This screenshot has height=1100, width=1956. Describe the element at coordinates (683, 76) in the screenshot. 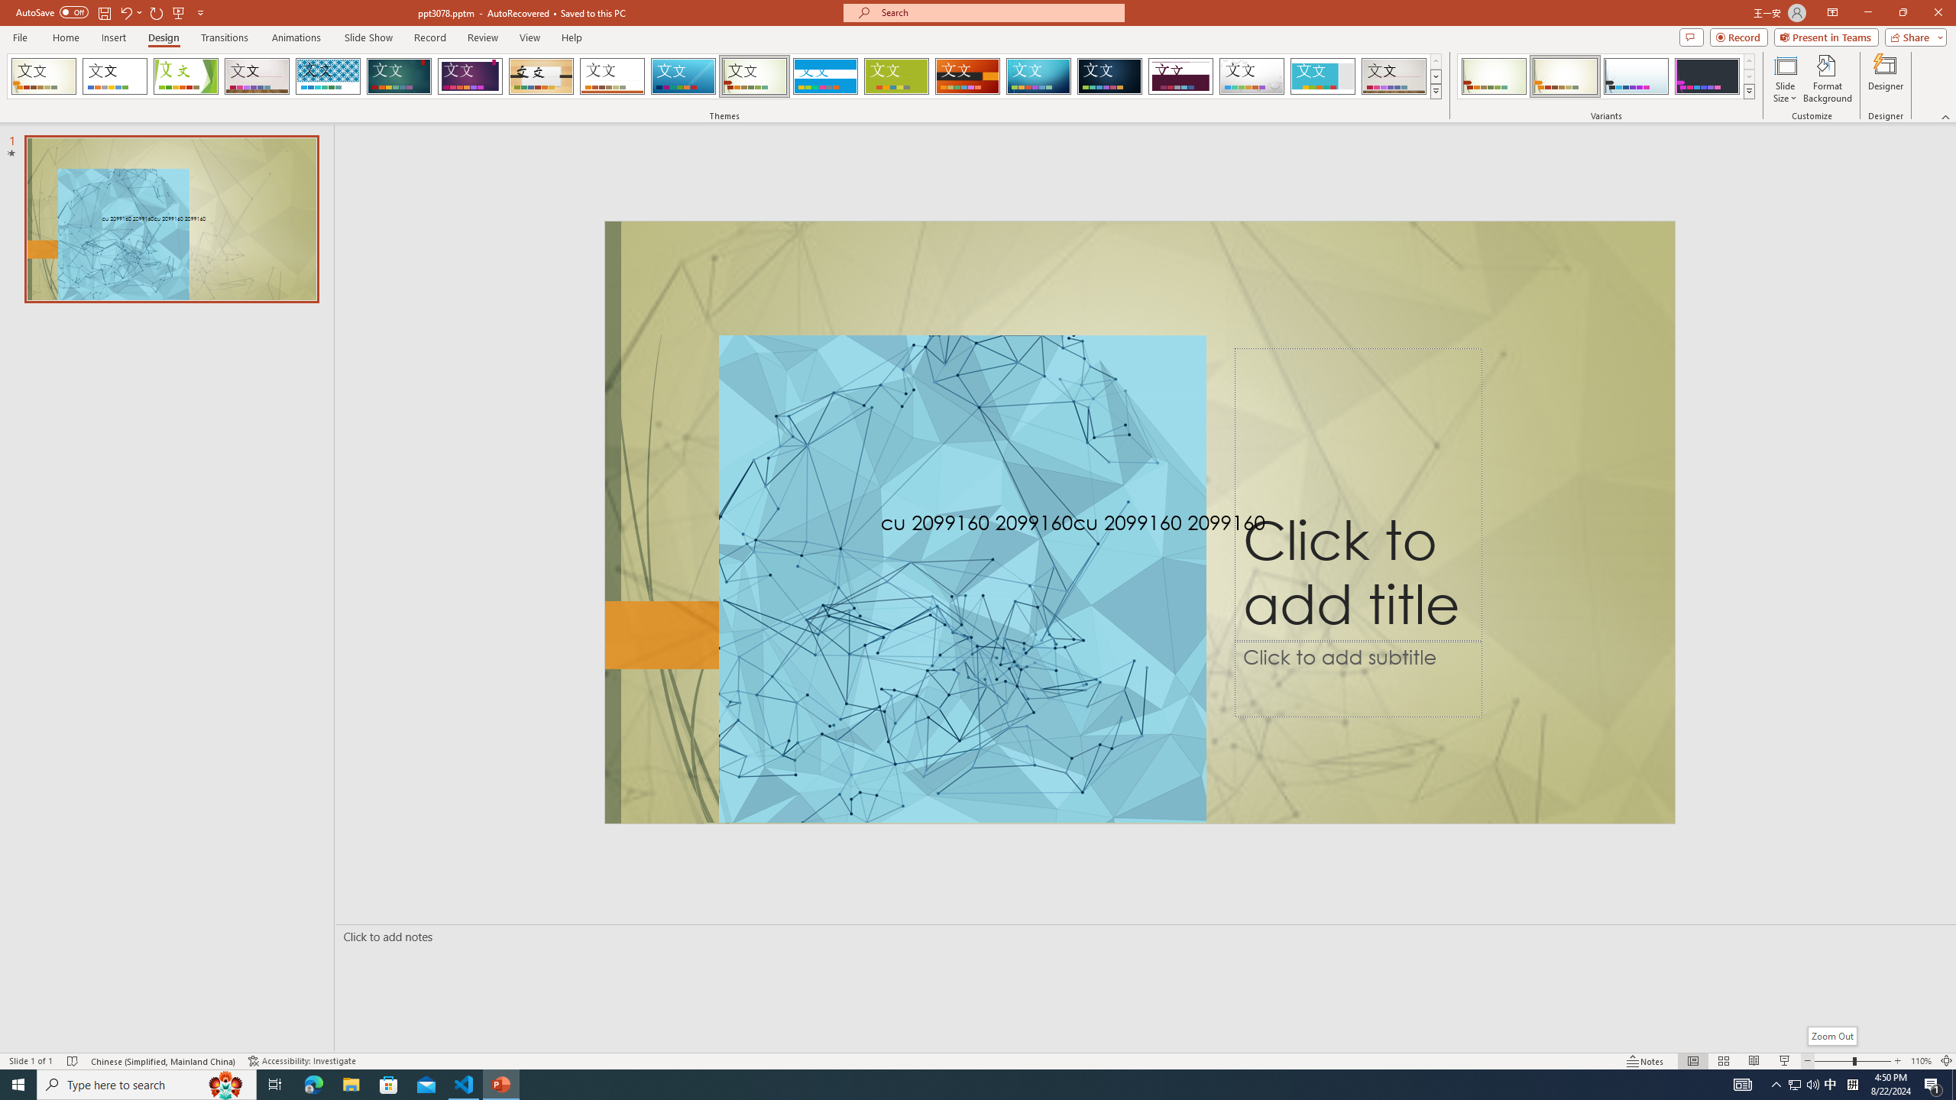

I see `Slice Loading Preview...` at that location.